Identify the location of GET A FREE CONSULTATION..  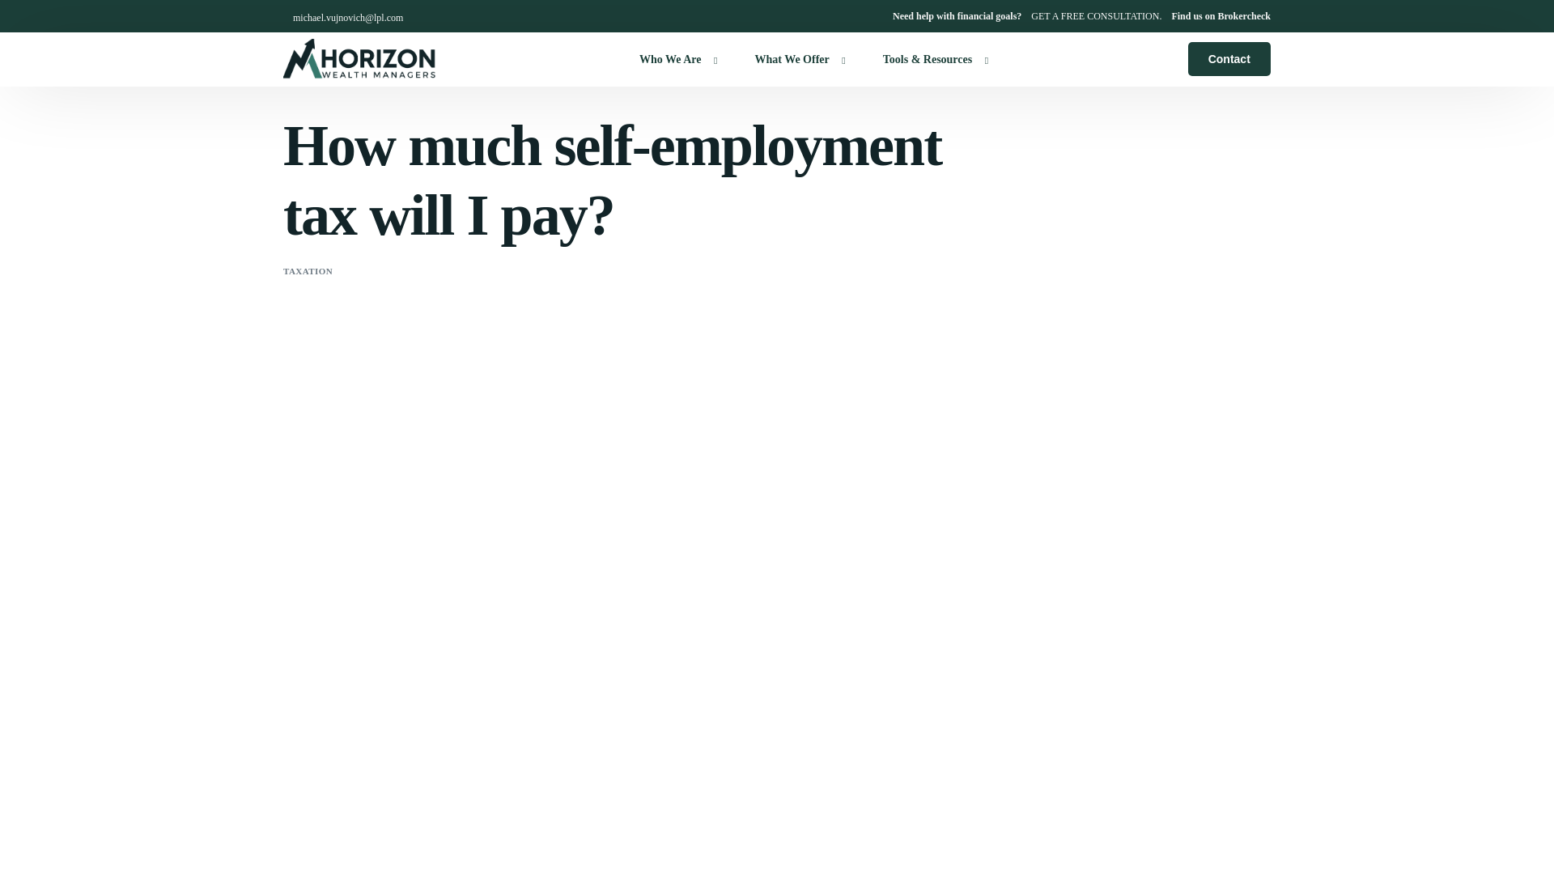
(1096, 16).